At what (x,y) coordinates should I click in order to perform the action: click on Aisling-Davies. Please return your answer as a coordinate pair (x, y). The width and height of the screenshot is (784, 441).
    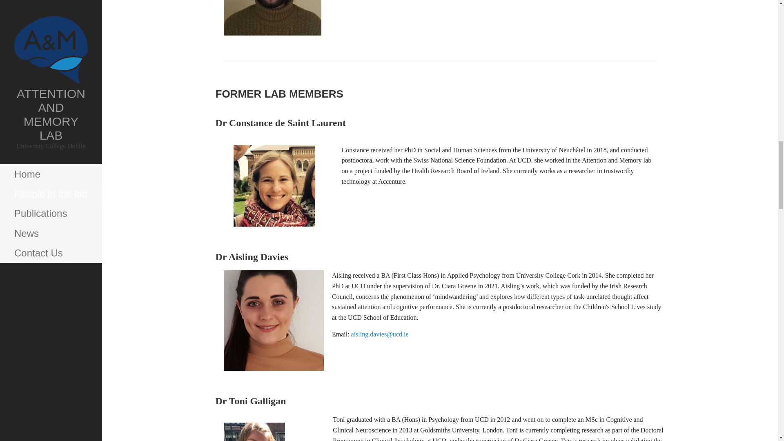
    Looking at the image, I should click on (274, 320).